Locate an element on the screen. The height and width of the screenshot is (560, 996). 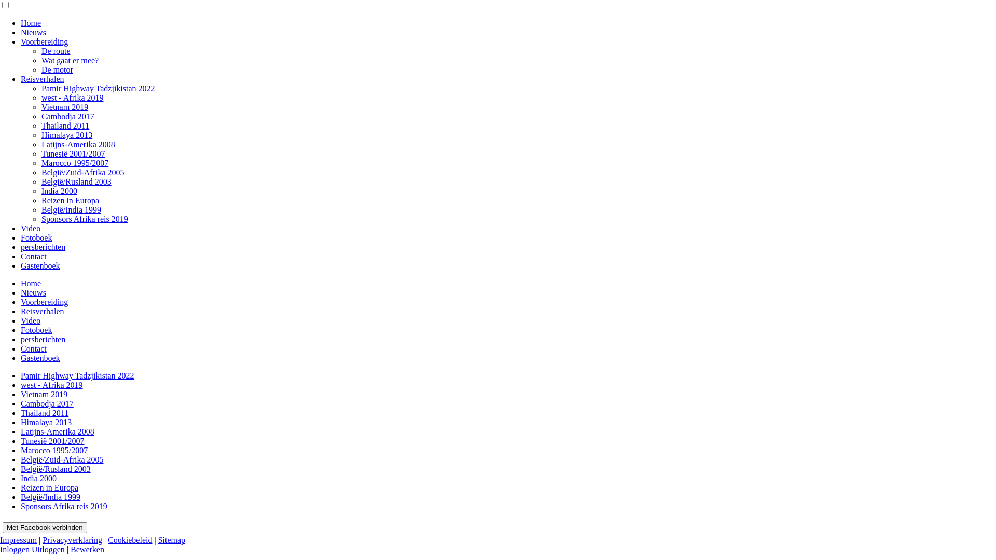
Vietnam 2019 is located at coordinates (65, 107).